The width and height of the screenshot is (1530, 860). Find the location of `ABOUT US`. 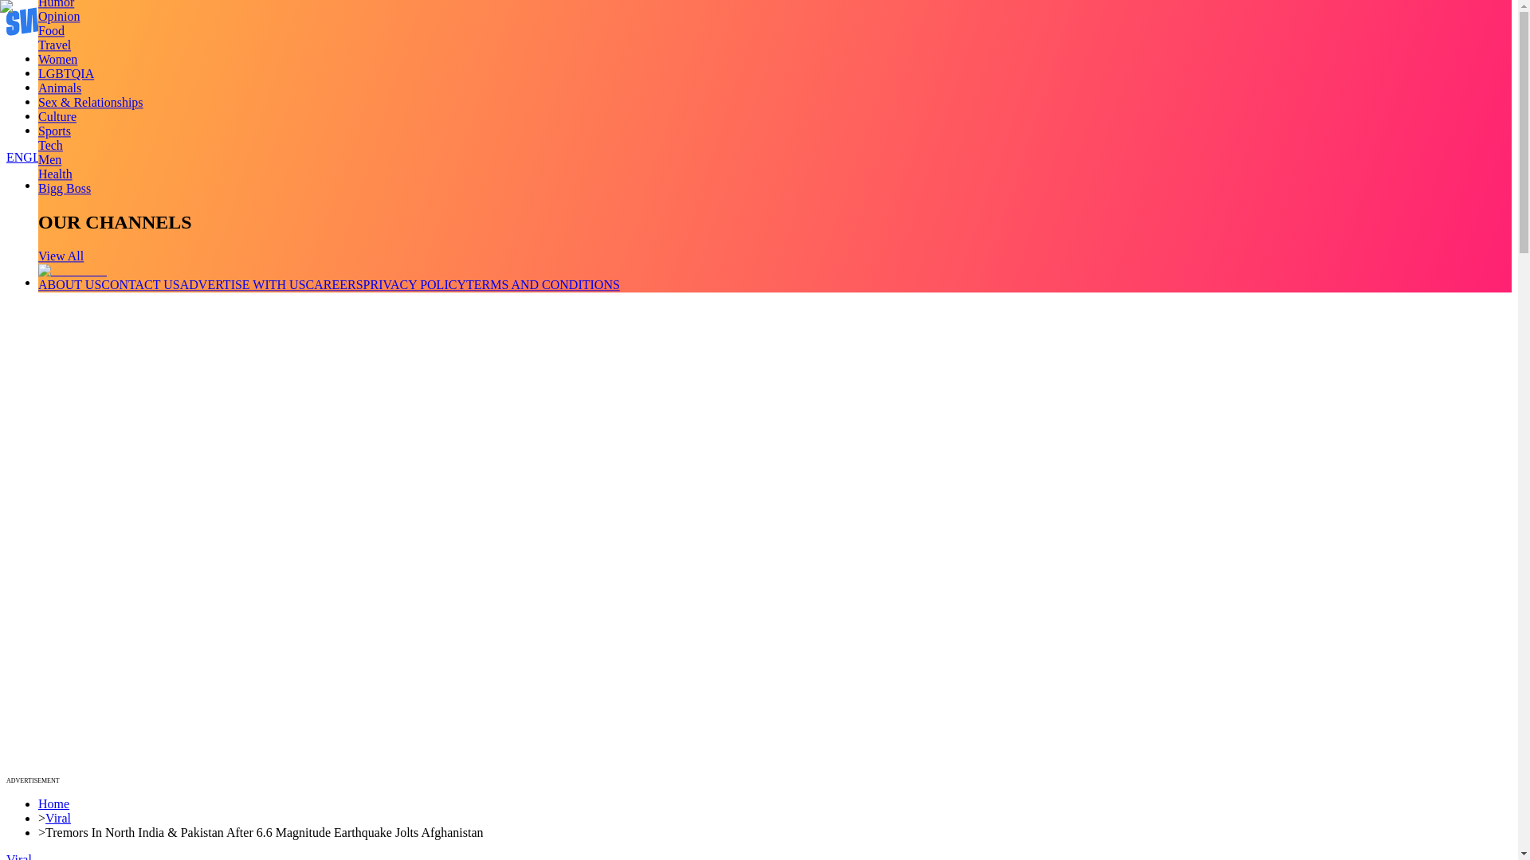

ABOUT US is located at coordinates (69, 284).